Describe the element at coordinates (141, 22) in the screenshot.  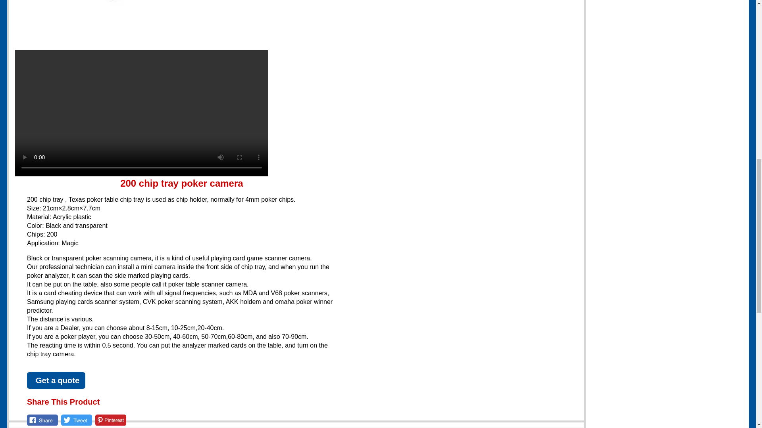
I see `200 chip rack poker predictor` at that location.